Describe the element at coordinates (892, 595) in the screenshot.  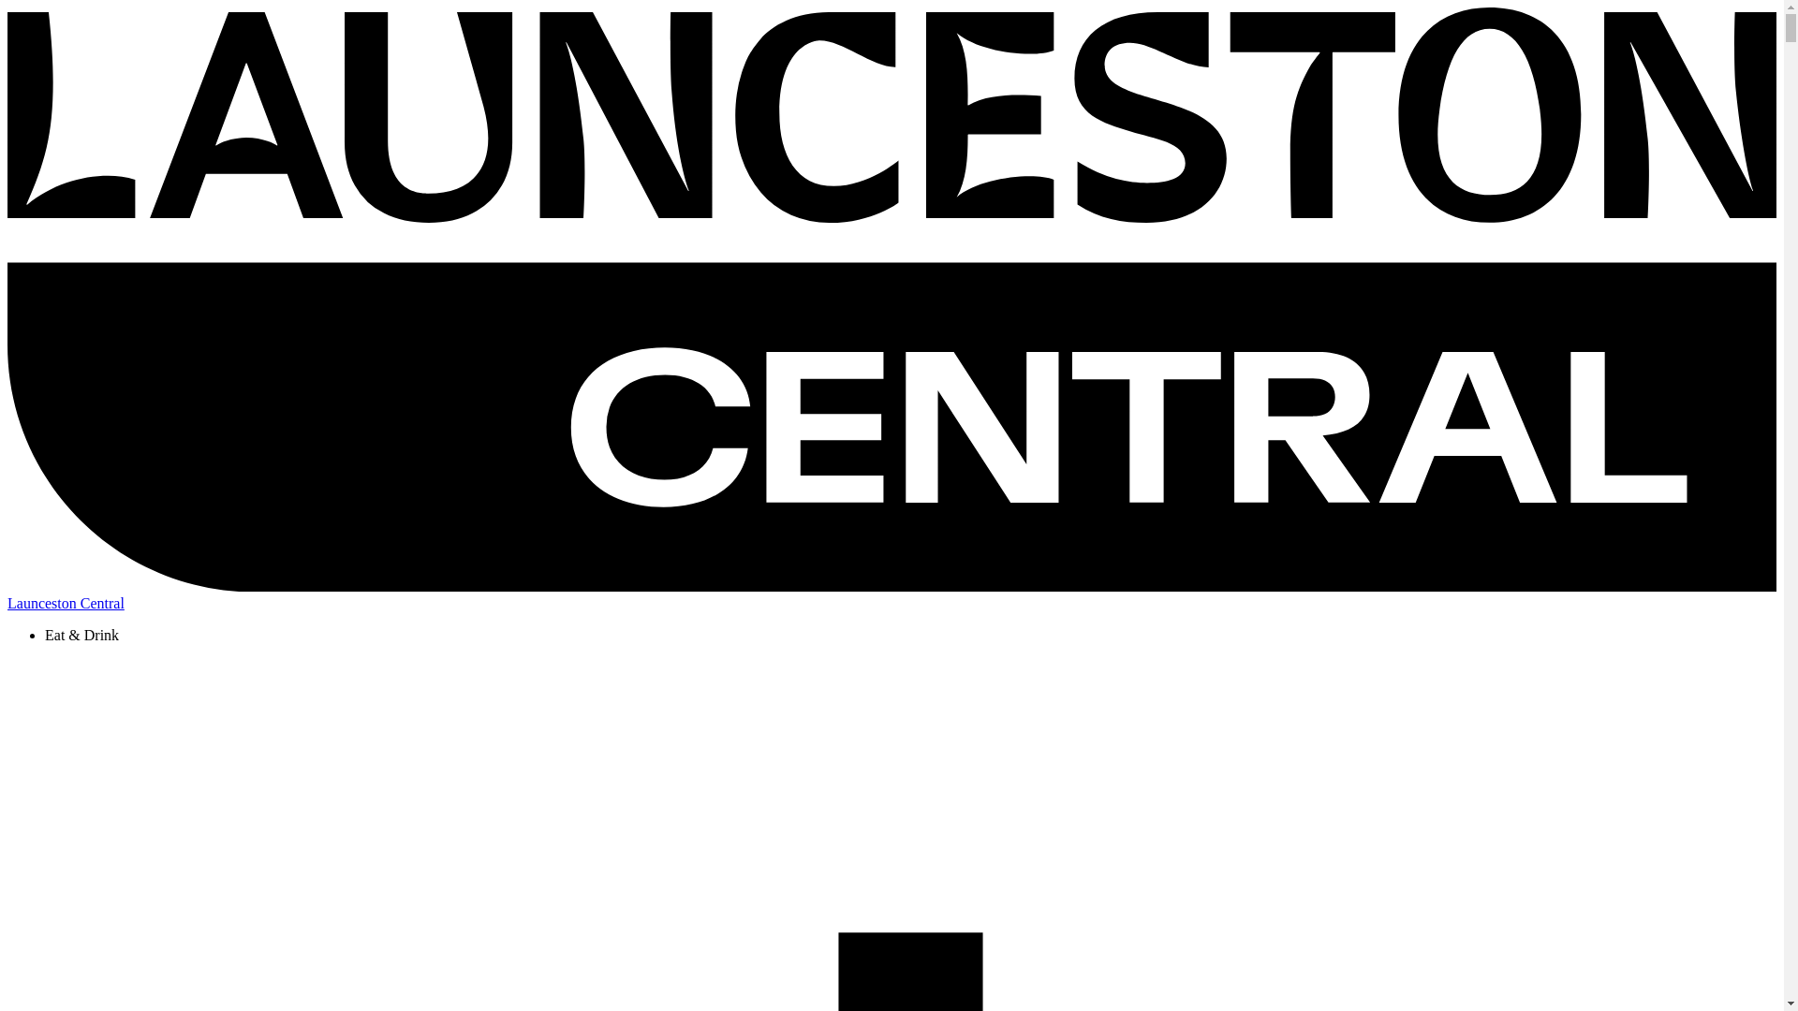
I see `Launceston Central` at that location.